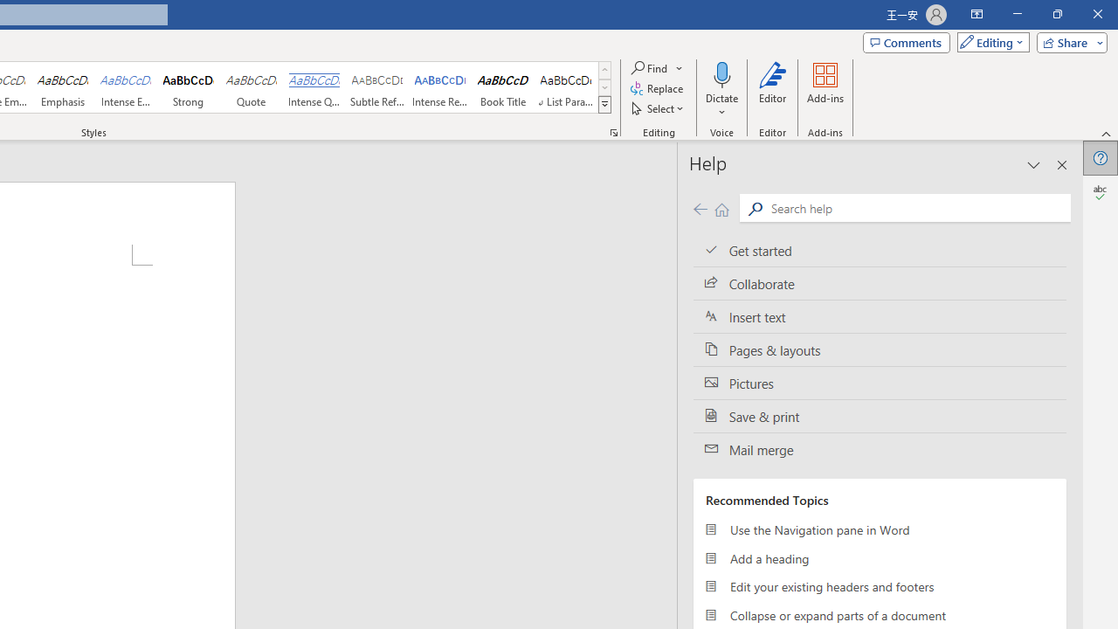 Image resolution: width=1118 pixels, height=629 pixels. Describe the element at coordinates (613, 133) in the screenshot. I see `Styles...` at that location.